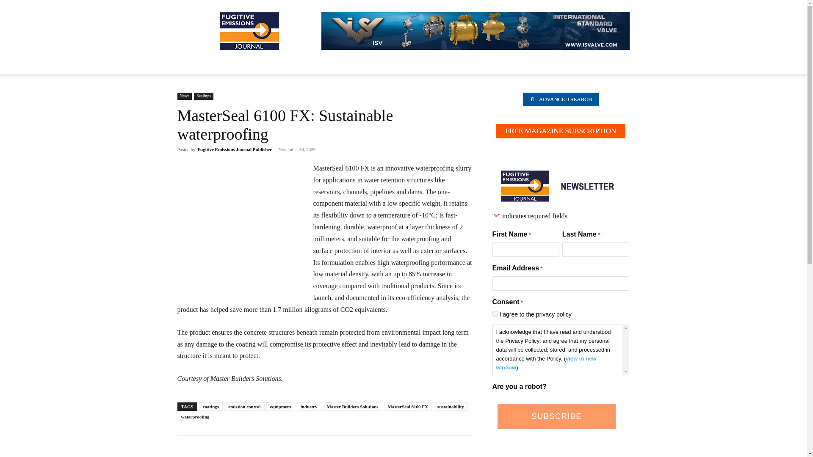  I want to click on Fugitive Emissions Journal, so click(249, 30).